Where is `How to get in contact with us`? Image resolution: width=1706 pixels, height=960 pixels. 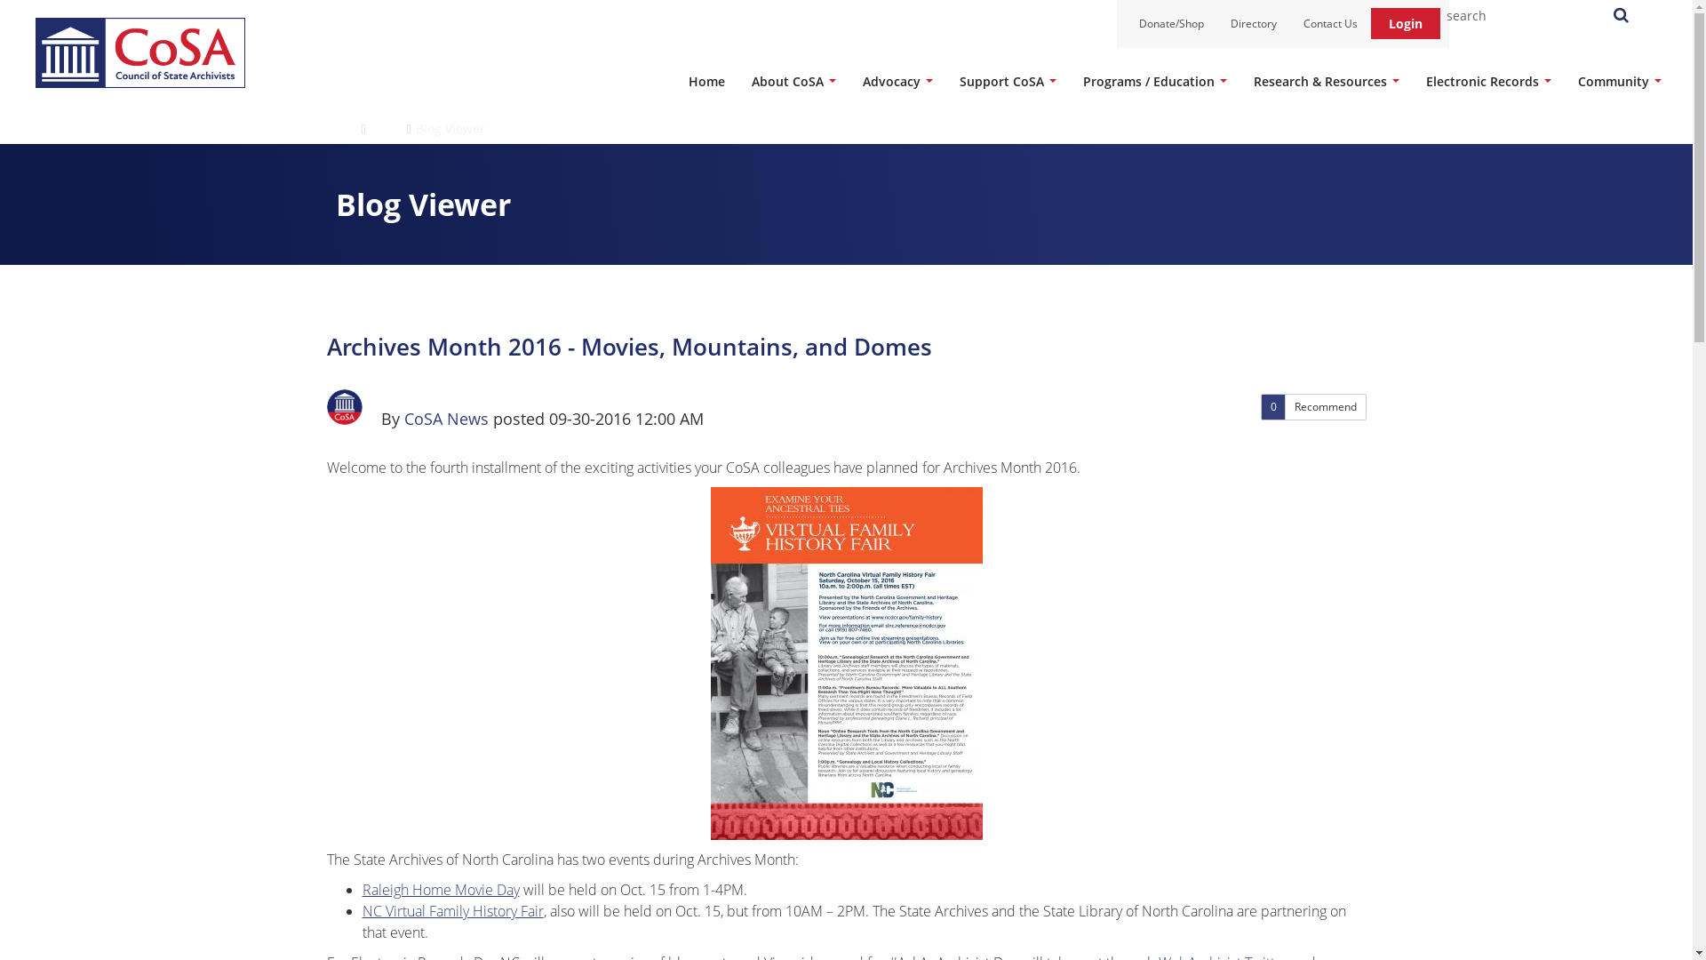
How to get in contact with us is located at coordinates (1330, 23).